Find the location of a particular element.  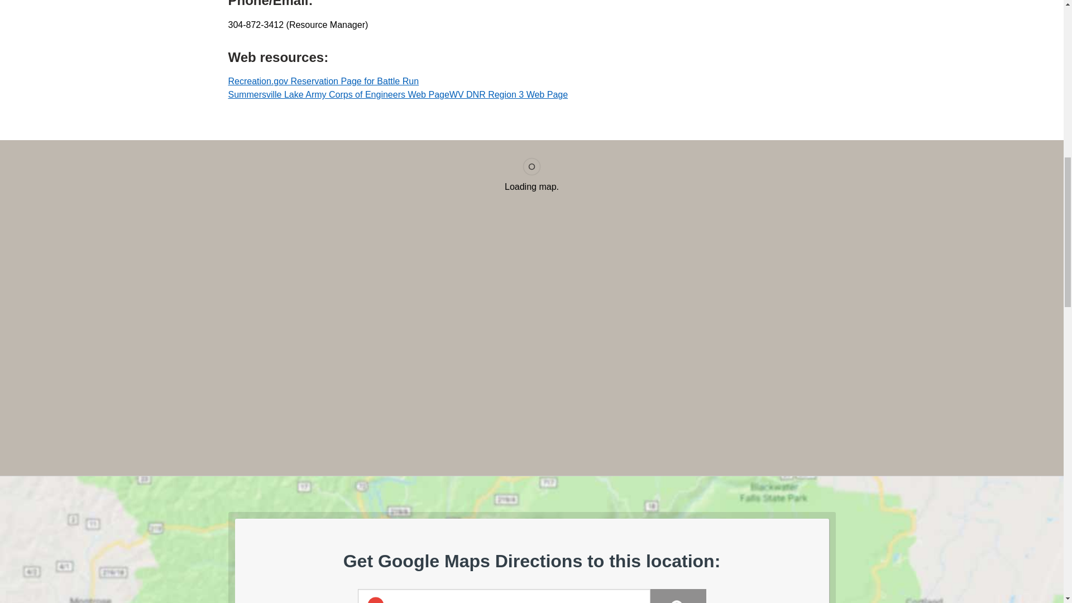

Summersville Lake Army Corps of Engineers Web Page is located at coordinates (338, 94).